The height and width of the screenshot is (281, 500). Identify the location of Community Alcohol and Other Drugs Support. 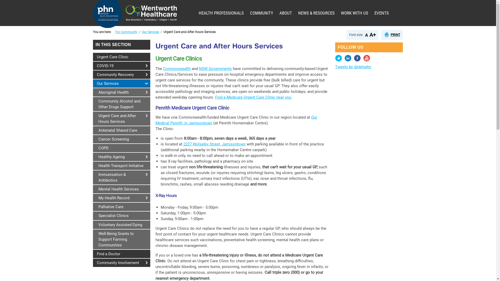
(122, 104).